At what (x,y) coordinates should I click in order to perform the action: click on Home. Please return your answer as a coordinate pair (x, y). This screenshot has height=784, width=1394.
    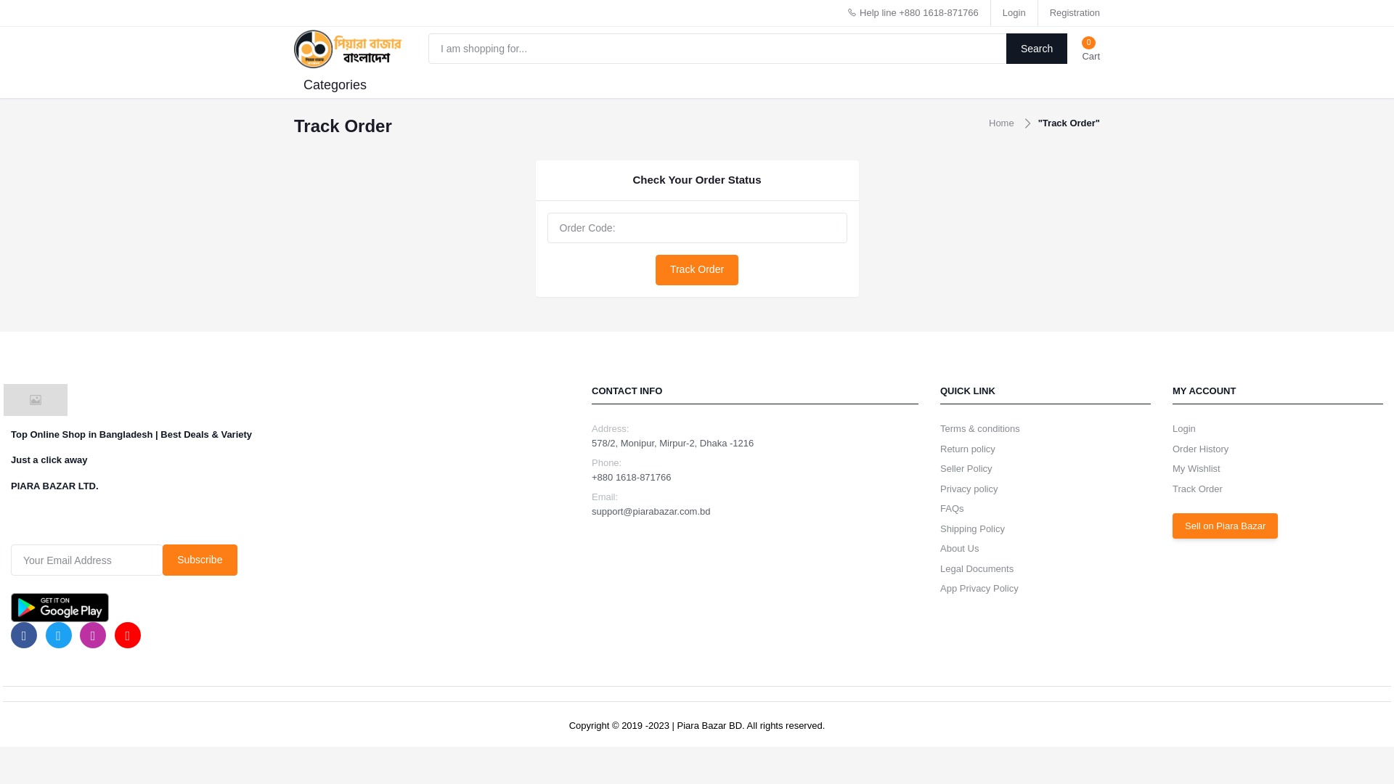
    Looking at the image, I should click on (1002, 123).